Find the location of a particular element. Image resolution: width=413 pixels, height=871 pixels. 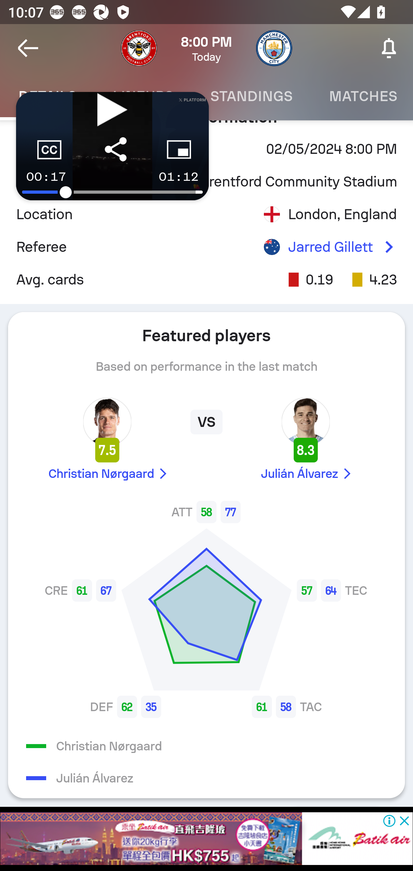

Matches MATCHES is located at coordinates (362, 96).